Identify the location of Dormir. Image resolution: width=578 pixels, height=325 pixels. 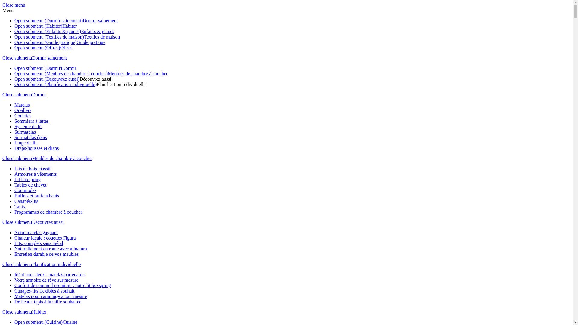
(69, 68).